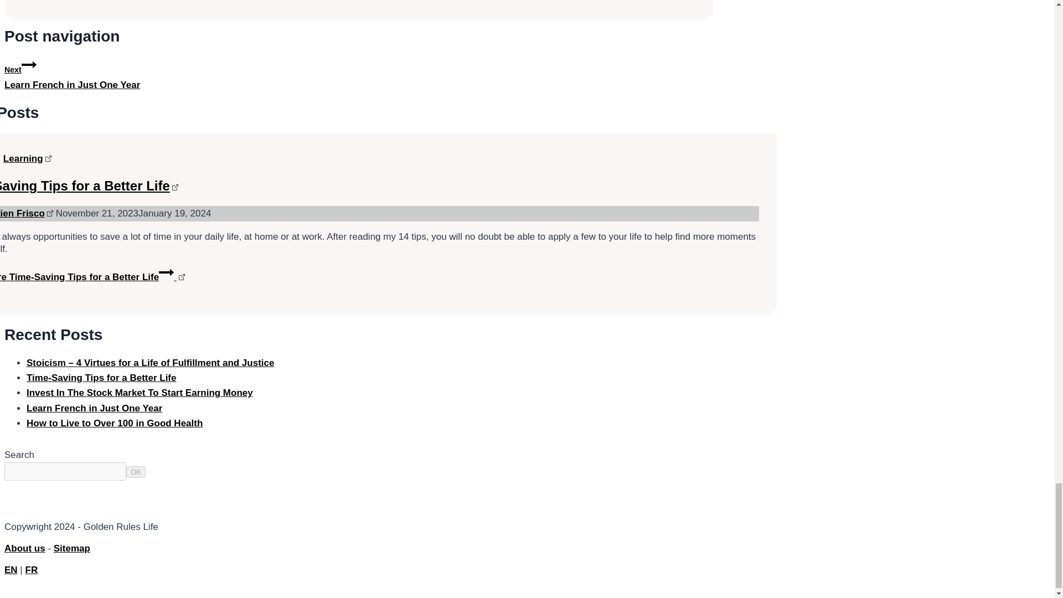 This screenshot has width=1063, height=598. What do you see at coordinates (94, 408) in the screenshot?
I see `Learn French in Just One Year` at bounding box center [94, 408].